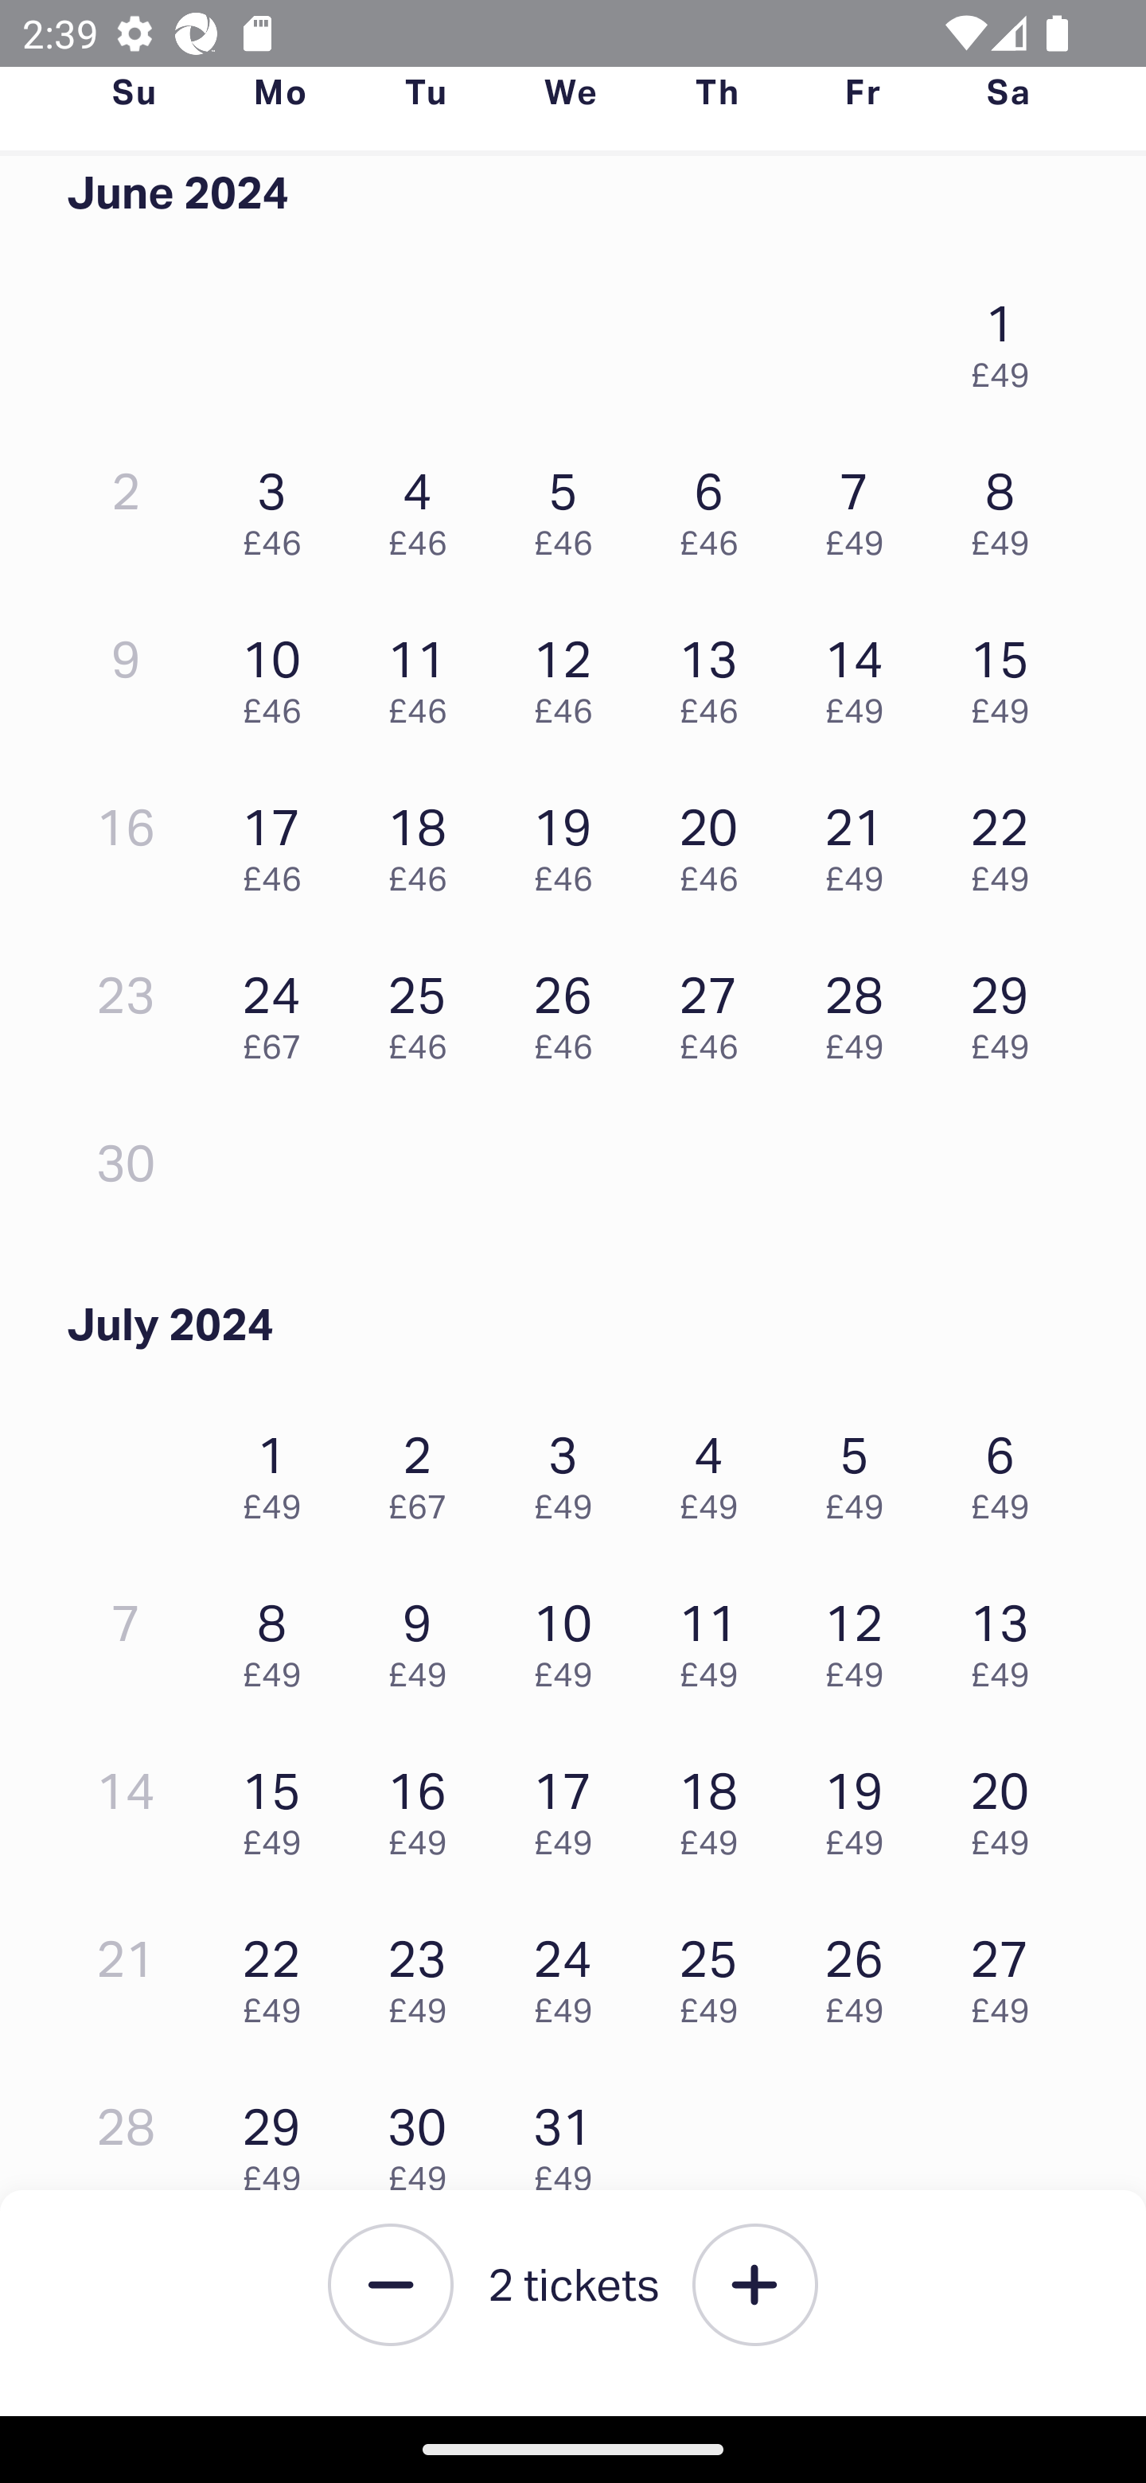 This screenshot has width=1146, height=2483. What do you see at coordinates (279, 842) in the screenshot?
I see `17 £46` at bounding box center [279, 842].